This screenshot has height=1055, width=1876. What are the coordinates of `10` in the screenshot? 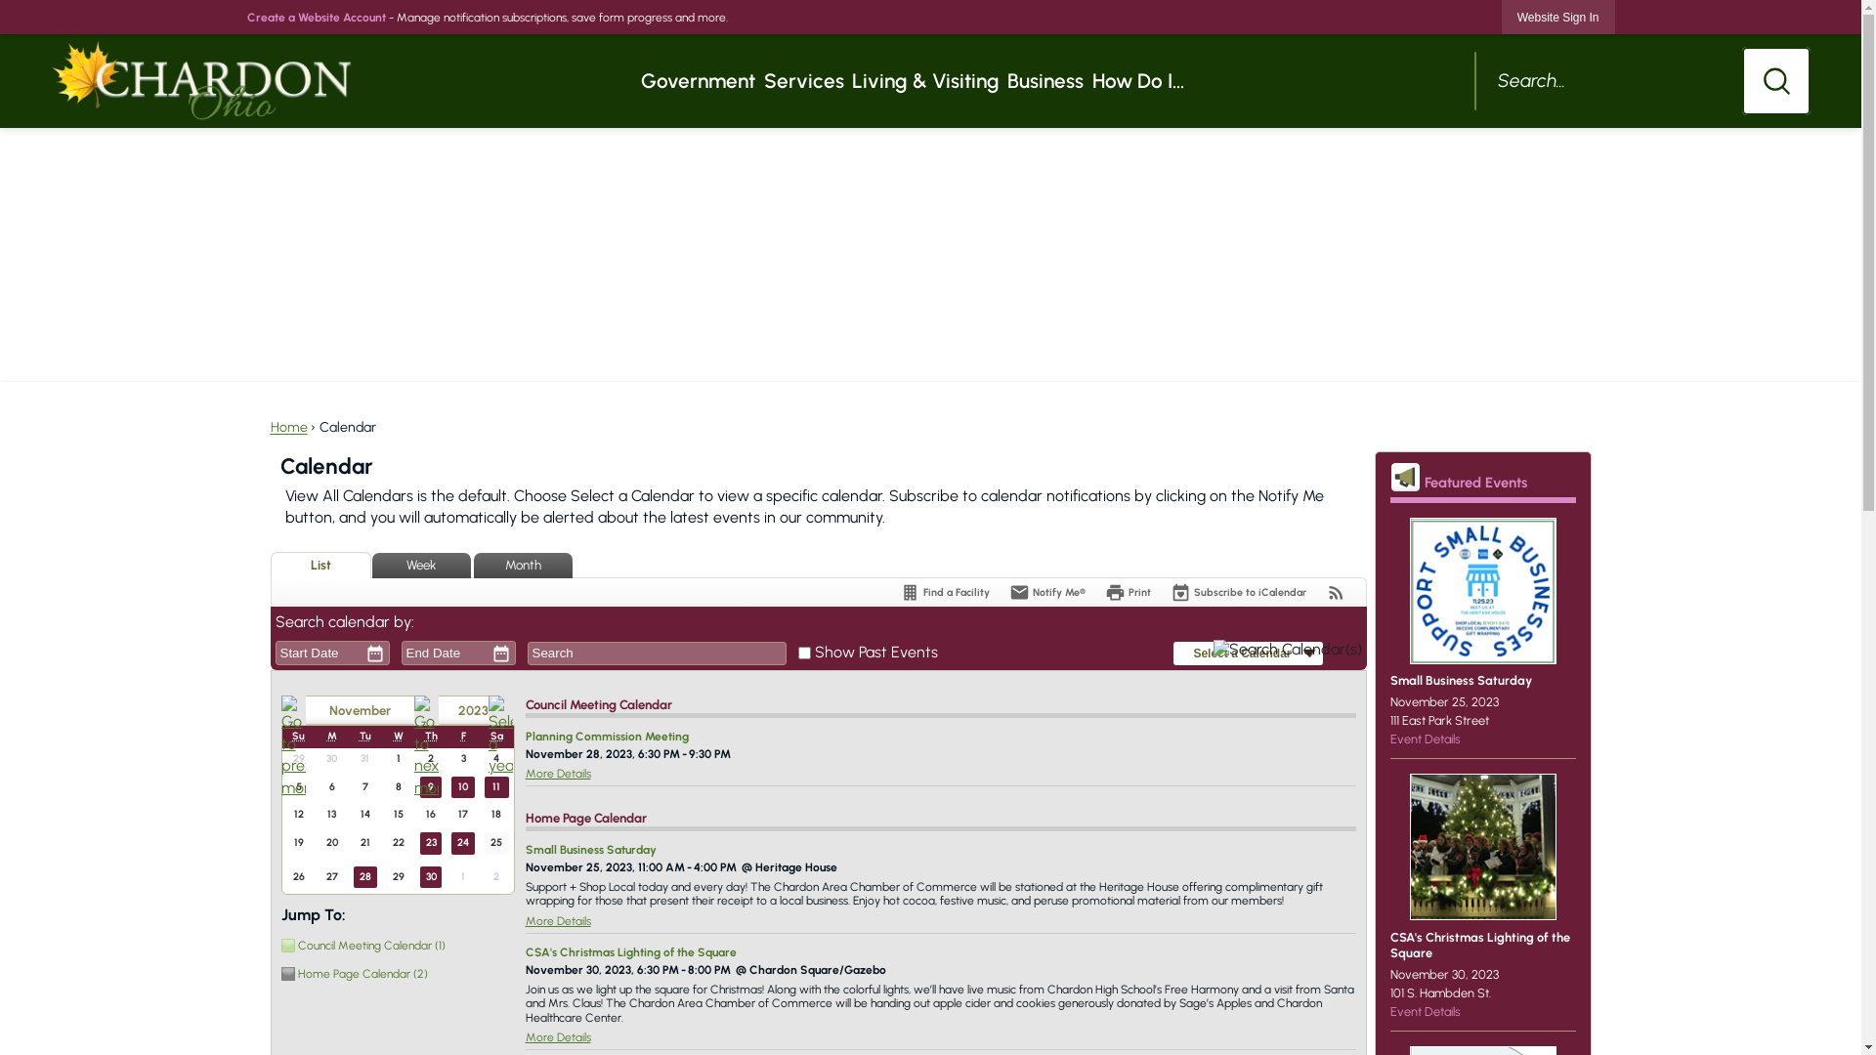 It's located at (463, 787).